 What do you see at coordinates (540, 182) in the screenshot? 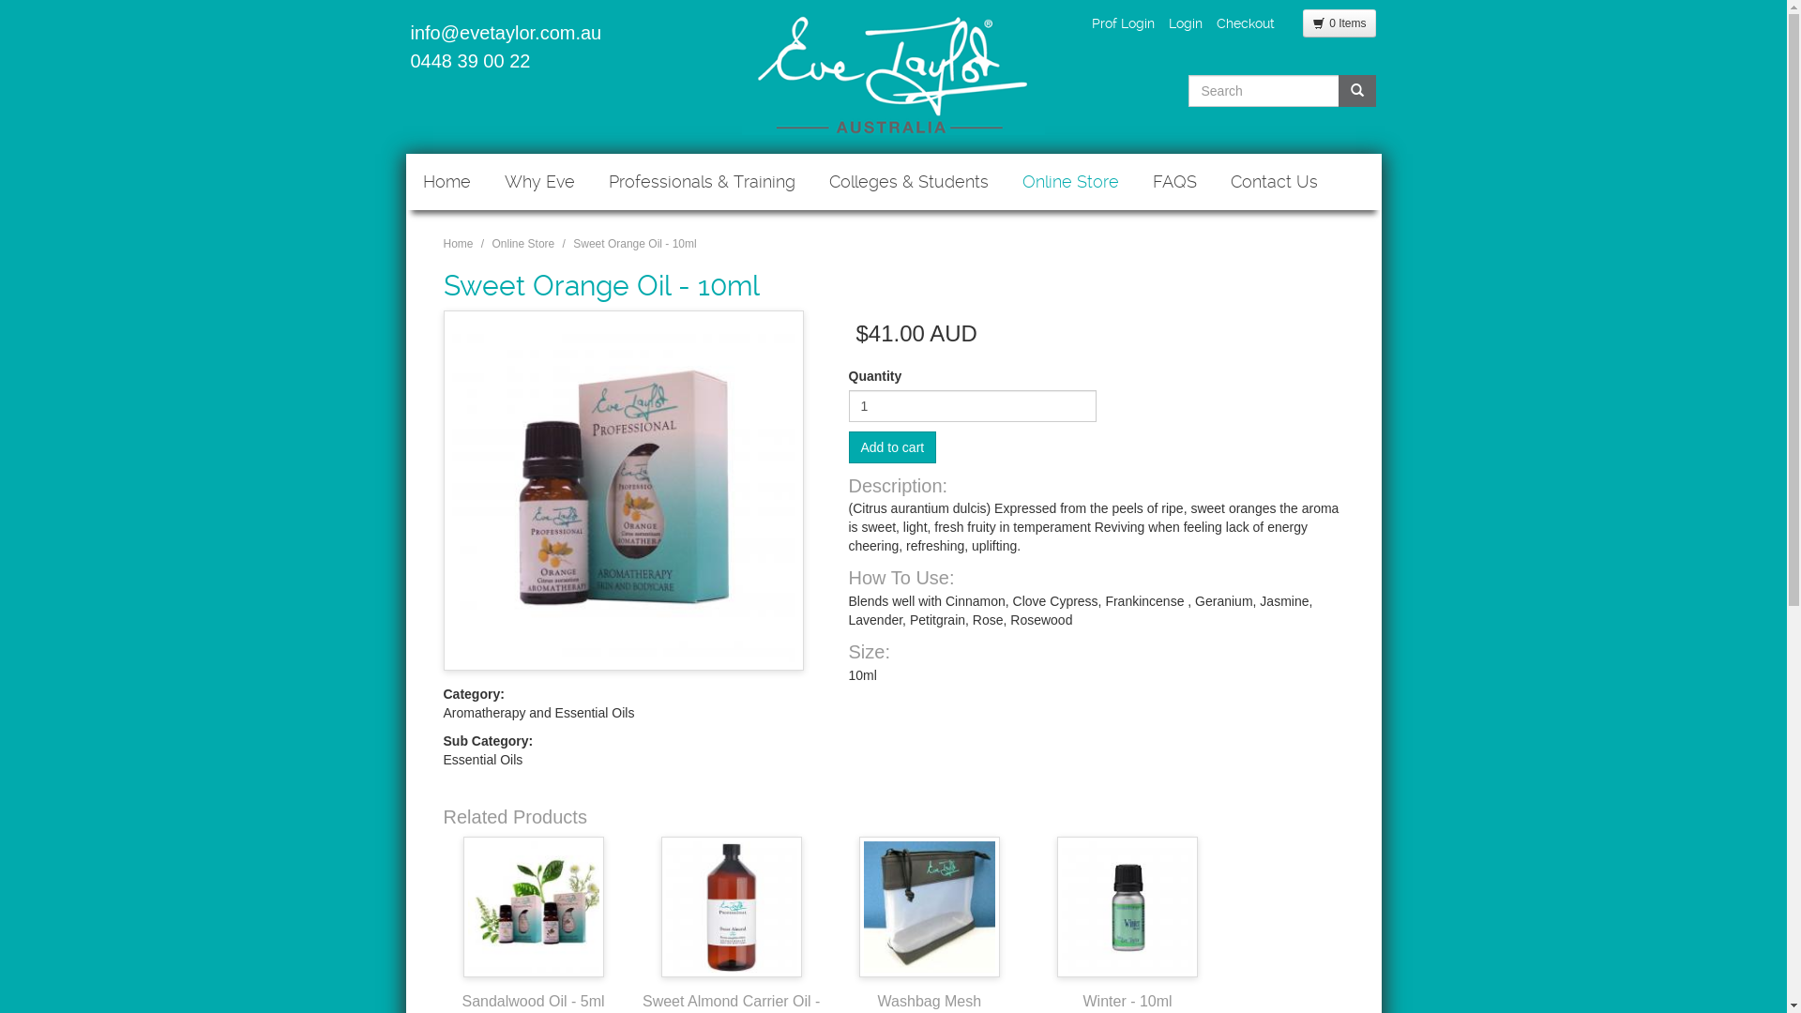
I see `Why Eve` at bounding box center [540, 182].